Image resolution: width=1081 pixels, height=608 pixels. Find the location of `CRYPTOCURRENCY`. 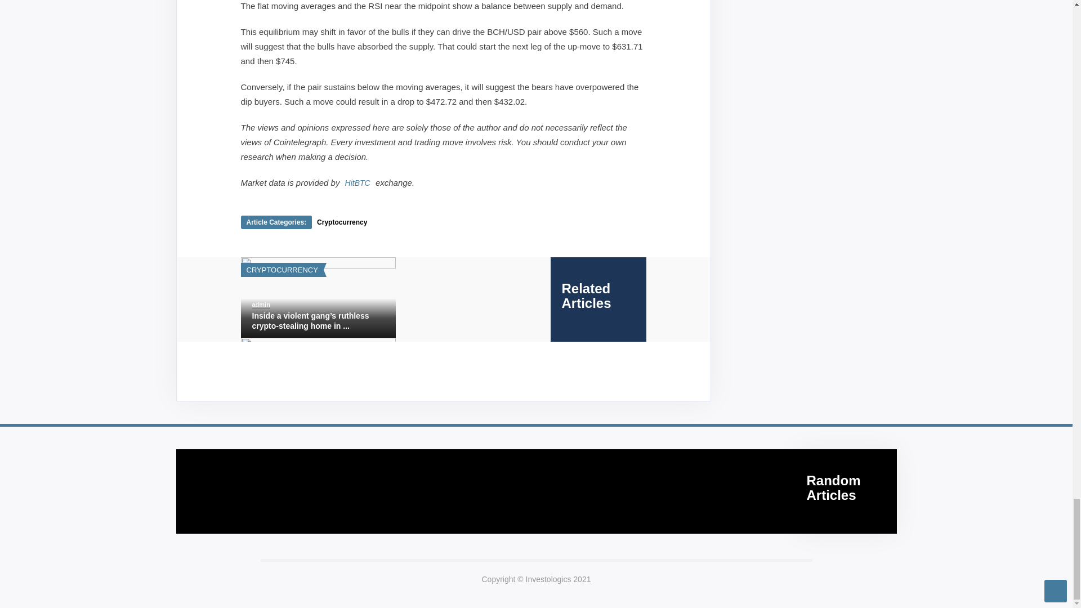

CRYPTOCURRENCY is located at coordinates (282, 270).